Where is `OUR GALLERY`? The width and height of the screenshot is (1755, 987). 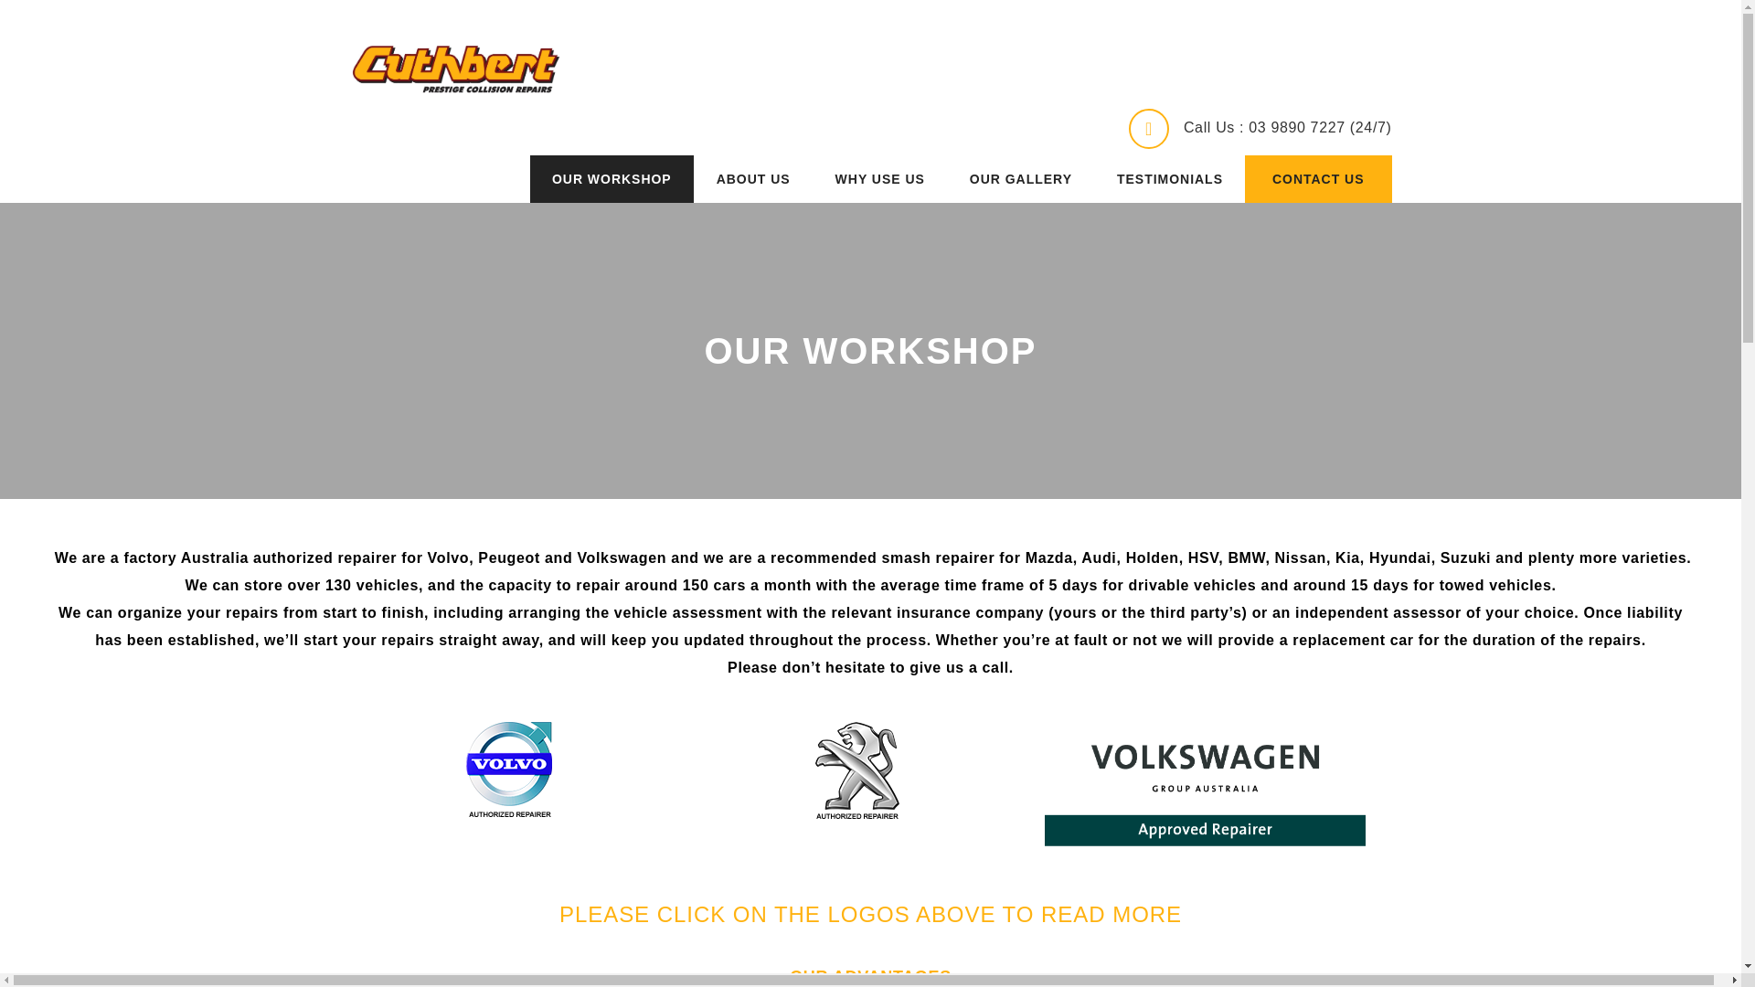 OUR GALLERY is located at coordinates (1020, 179).